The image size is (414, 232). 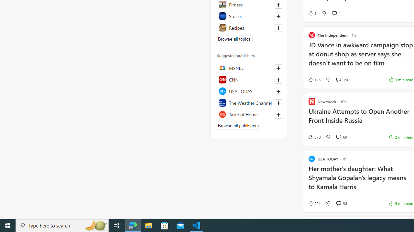 What do you see at coordinates (338, 203) in the screenshot?
I see `View comments 38 Comment` at bounding box center [338, 203].